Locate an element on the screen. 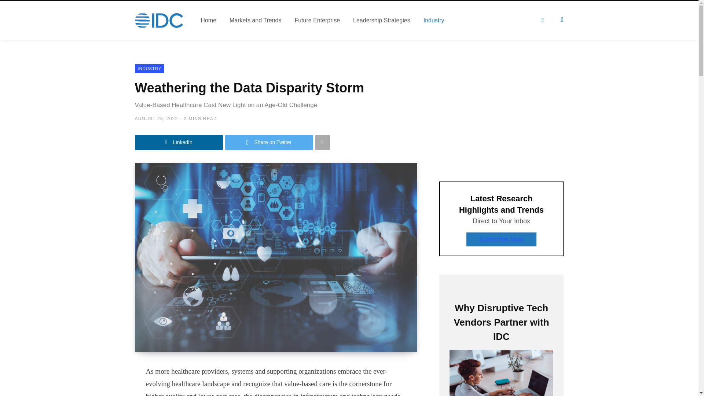 The width and height of the screenshot is (704, 396). AUGUST 26, 2022 is located at coordinates (156, 119).